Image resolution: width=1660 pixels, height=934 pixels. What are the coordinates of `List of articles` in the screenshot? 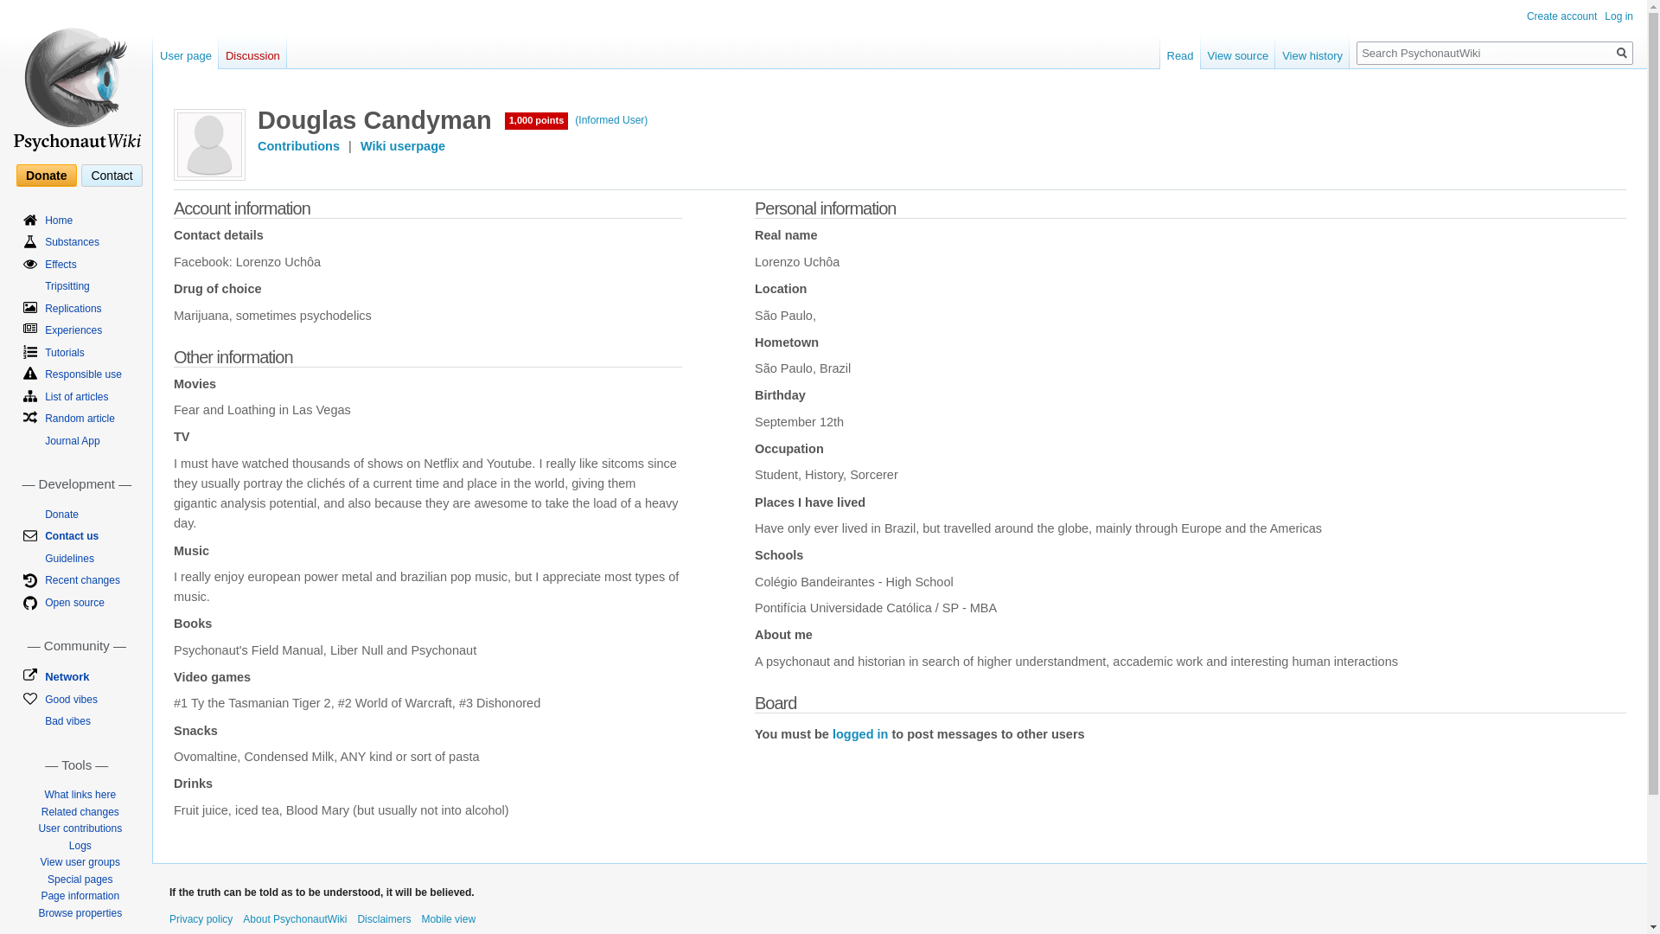 It's located at (76, 396).